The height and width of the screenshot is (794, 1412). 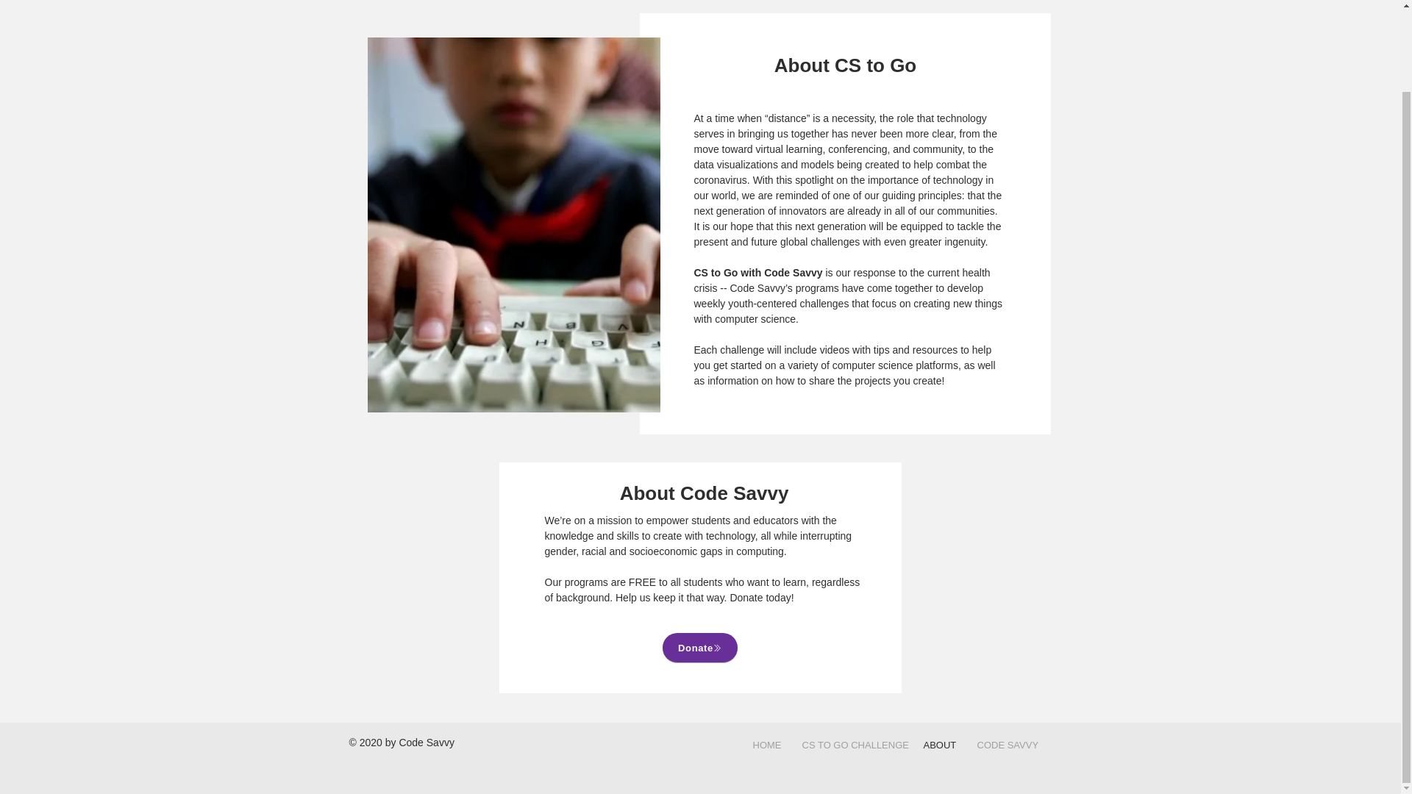 What do you see at coordinates (852, 745) in the screenshot?
I see `CS TO GO CHALLENGE` at bounding box center [852, 745].